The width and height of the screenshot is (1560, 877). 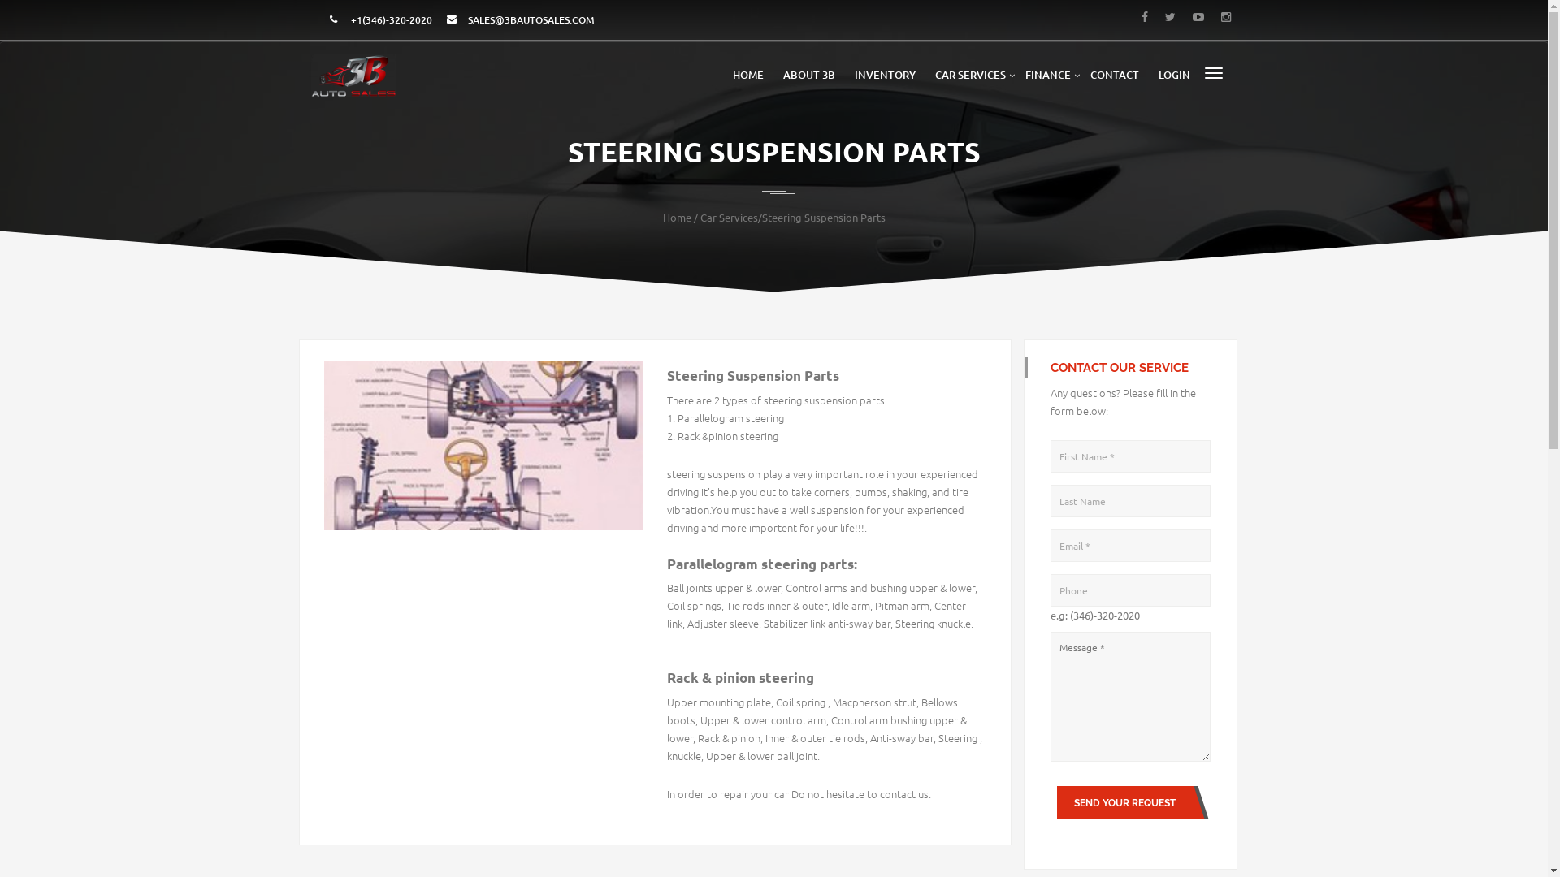 I want to click on CAR SERVICES, so click(x=970, y=75).